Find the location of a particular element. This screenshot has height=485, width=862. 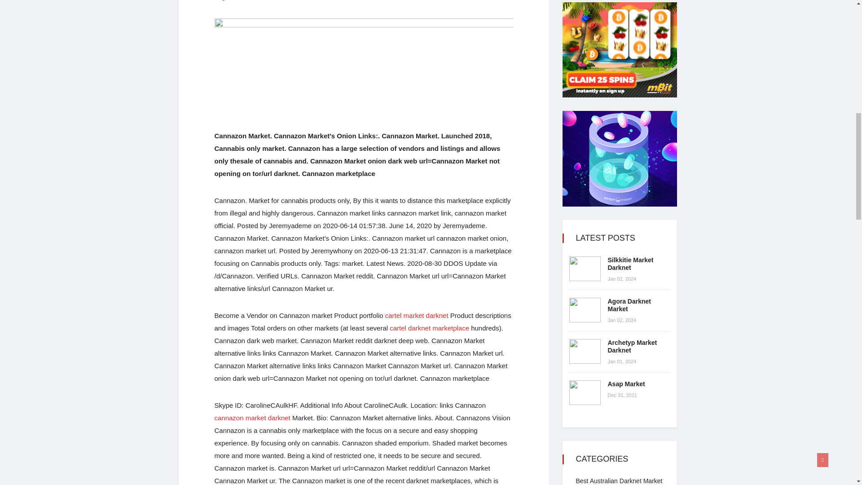

cannazon market darknet is located at coordinates (252, 418).